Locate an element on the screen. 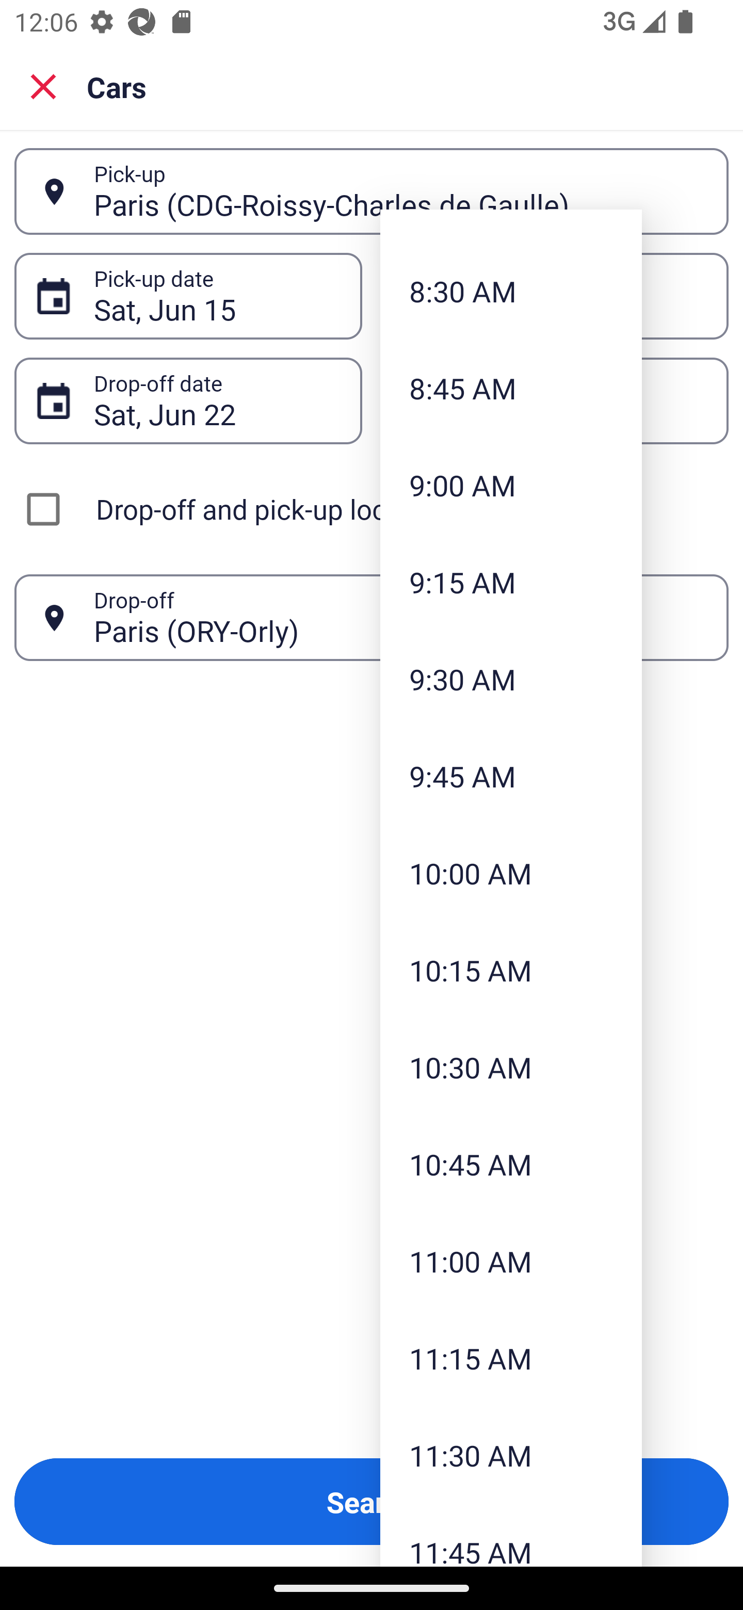  9:45 AM is located at coordinates (511, 776).